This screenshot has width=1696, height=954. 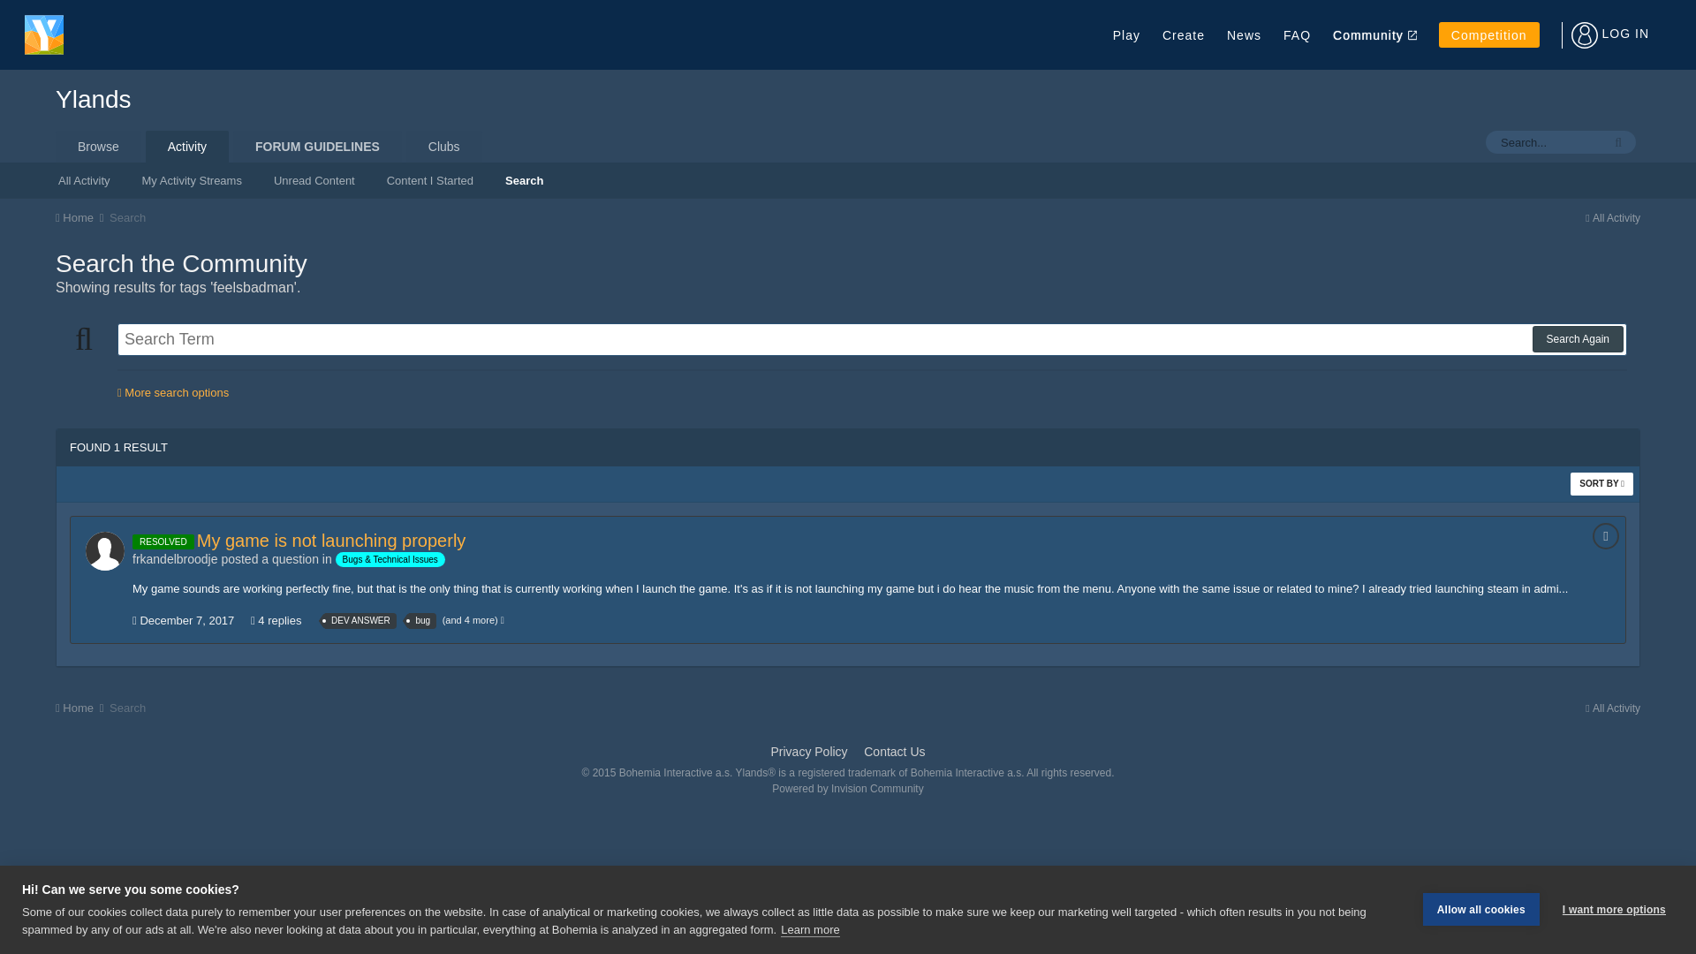 What do you see at coordinates (94, 99) in the screenshot?
I see `Ylands` at bounding box center [94, 99].